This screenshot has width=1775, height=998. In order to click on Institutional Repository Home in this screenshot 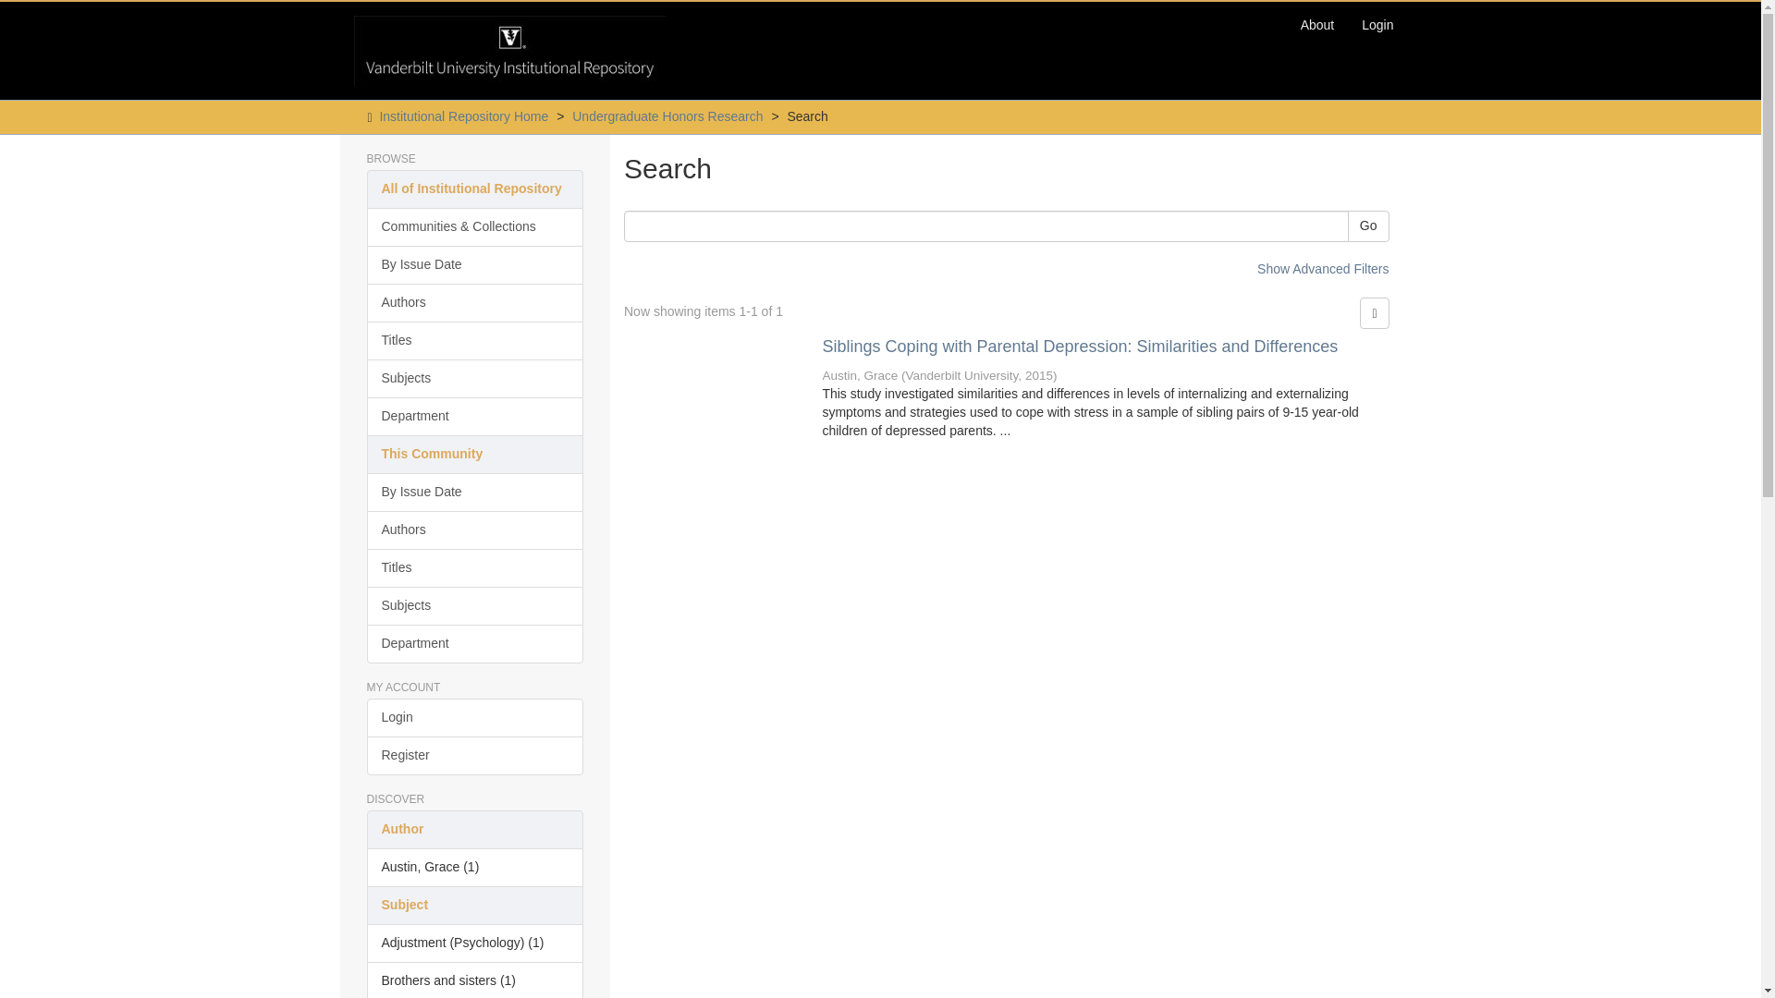, I will do `click(464, 116)`.